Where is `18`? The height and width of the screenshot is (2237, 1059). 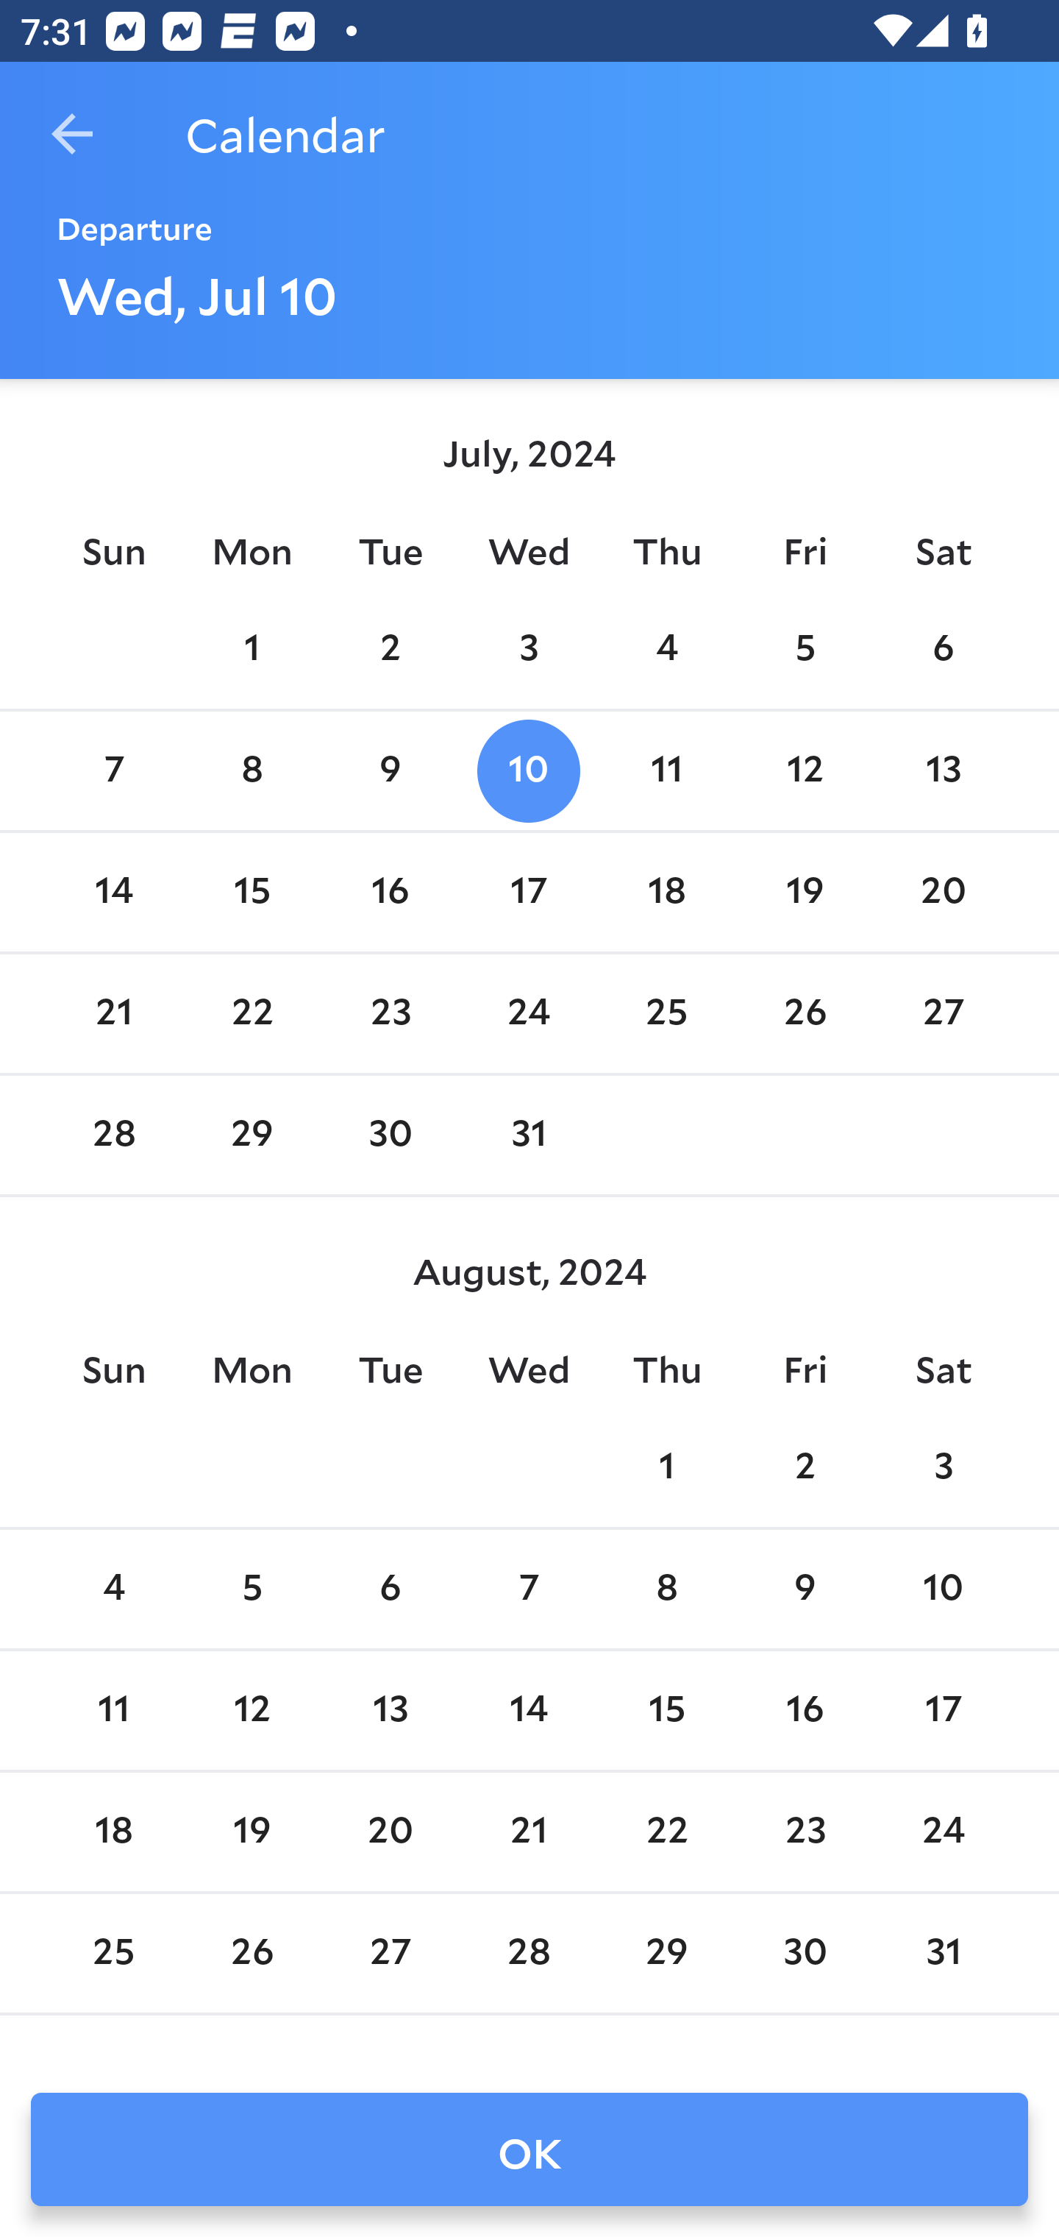 18 is located at coordinates (113, 1832).